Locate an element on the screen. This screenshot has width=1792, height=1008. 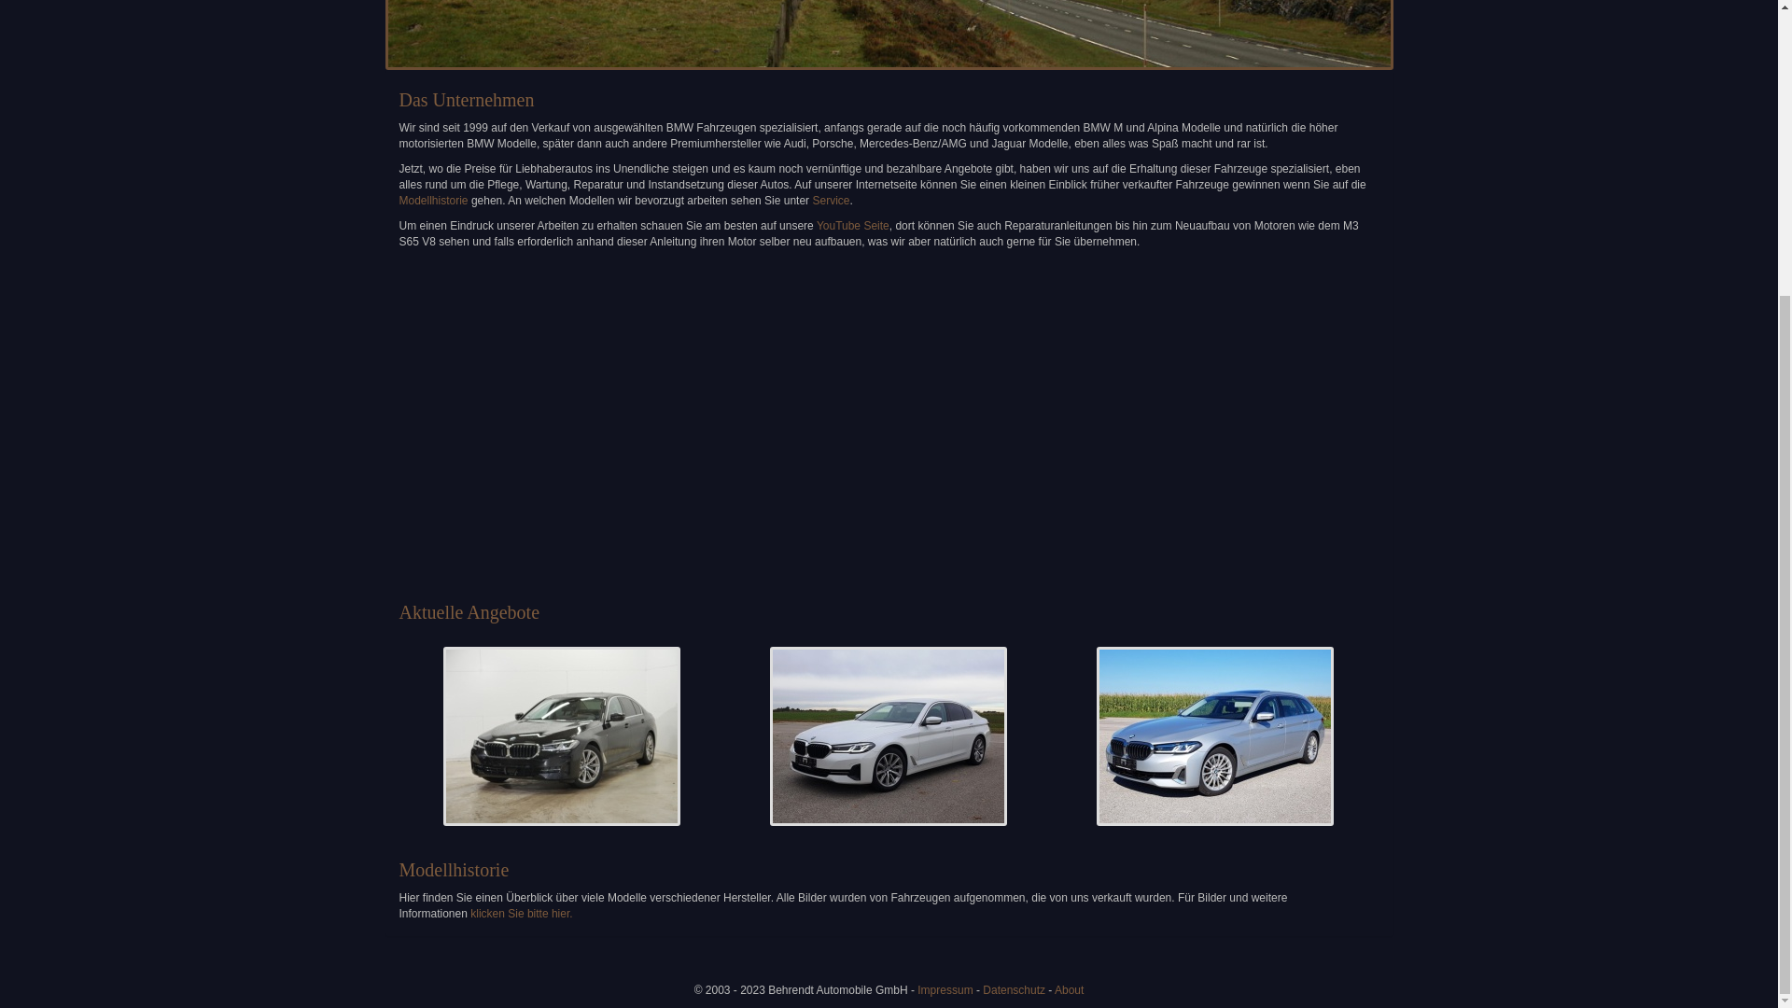
Datenschutz is located at coordinates (1014, 990).